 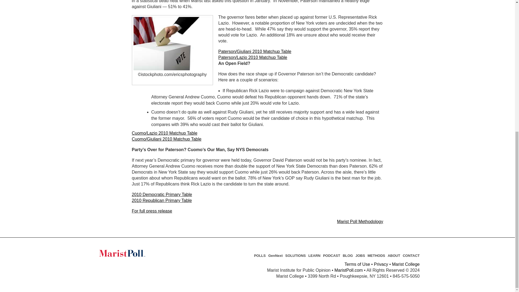 I want to click on CONTACT, so click(x=411, y=255).